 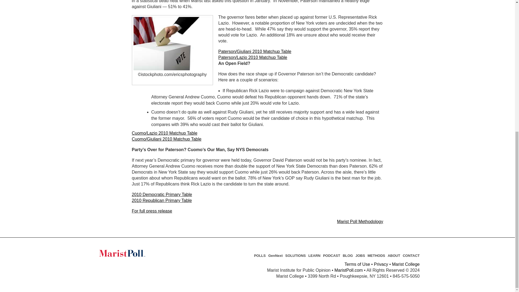 I want to click on CONTACT, so click(x=411, y=255).